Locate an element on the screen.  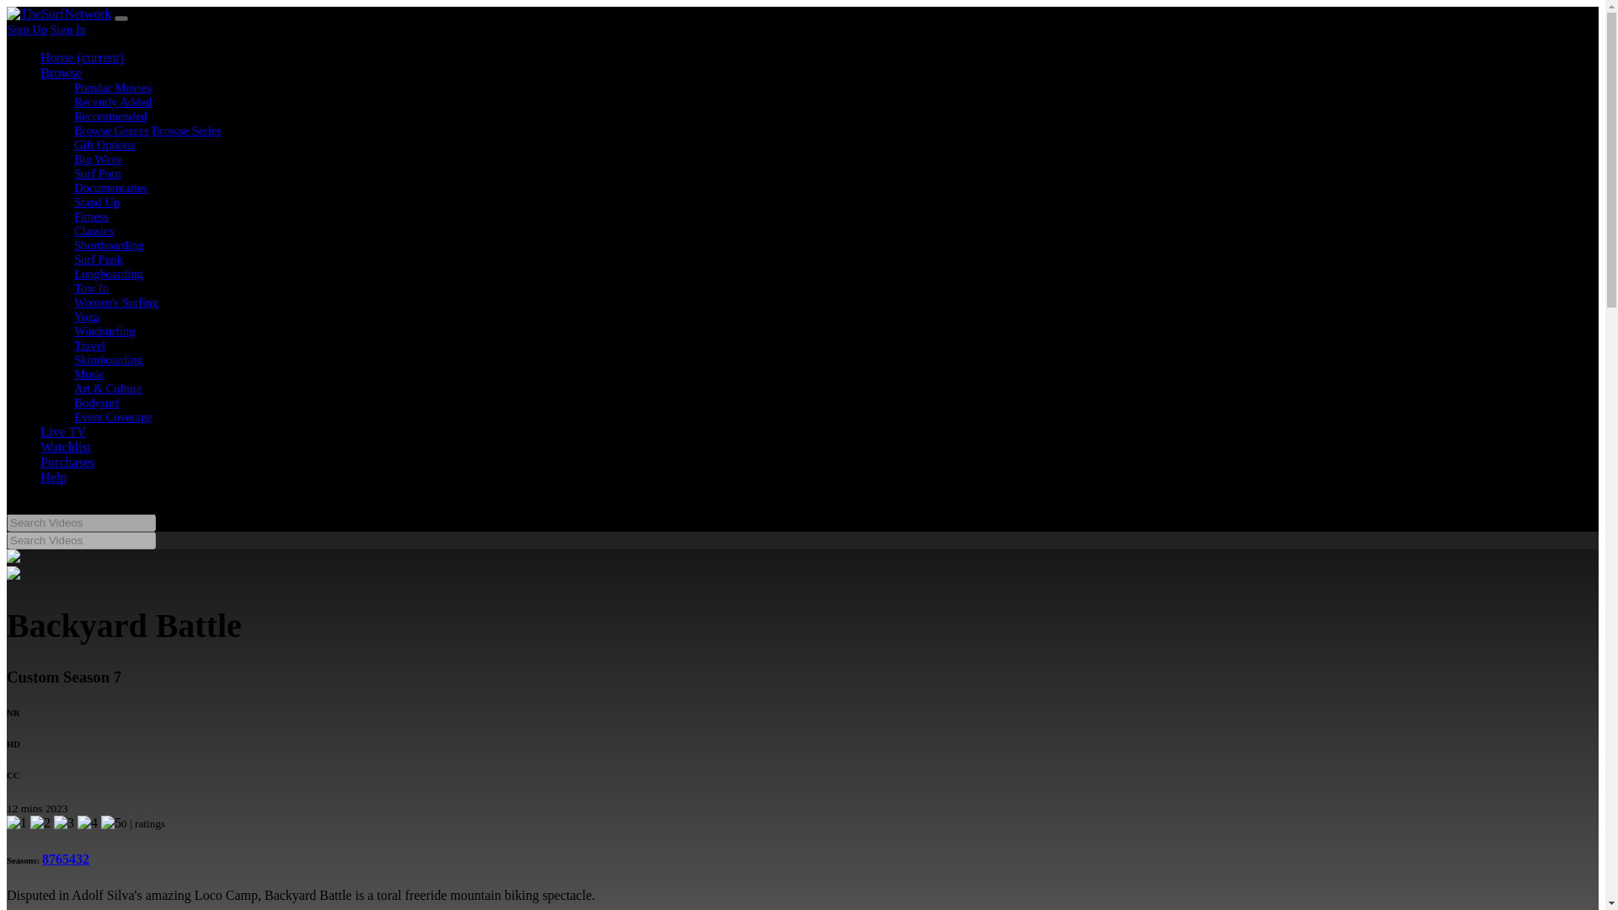
Gift Options is located at coordinates (104, 145).